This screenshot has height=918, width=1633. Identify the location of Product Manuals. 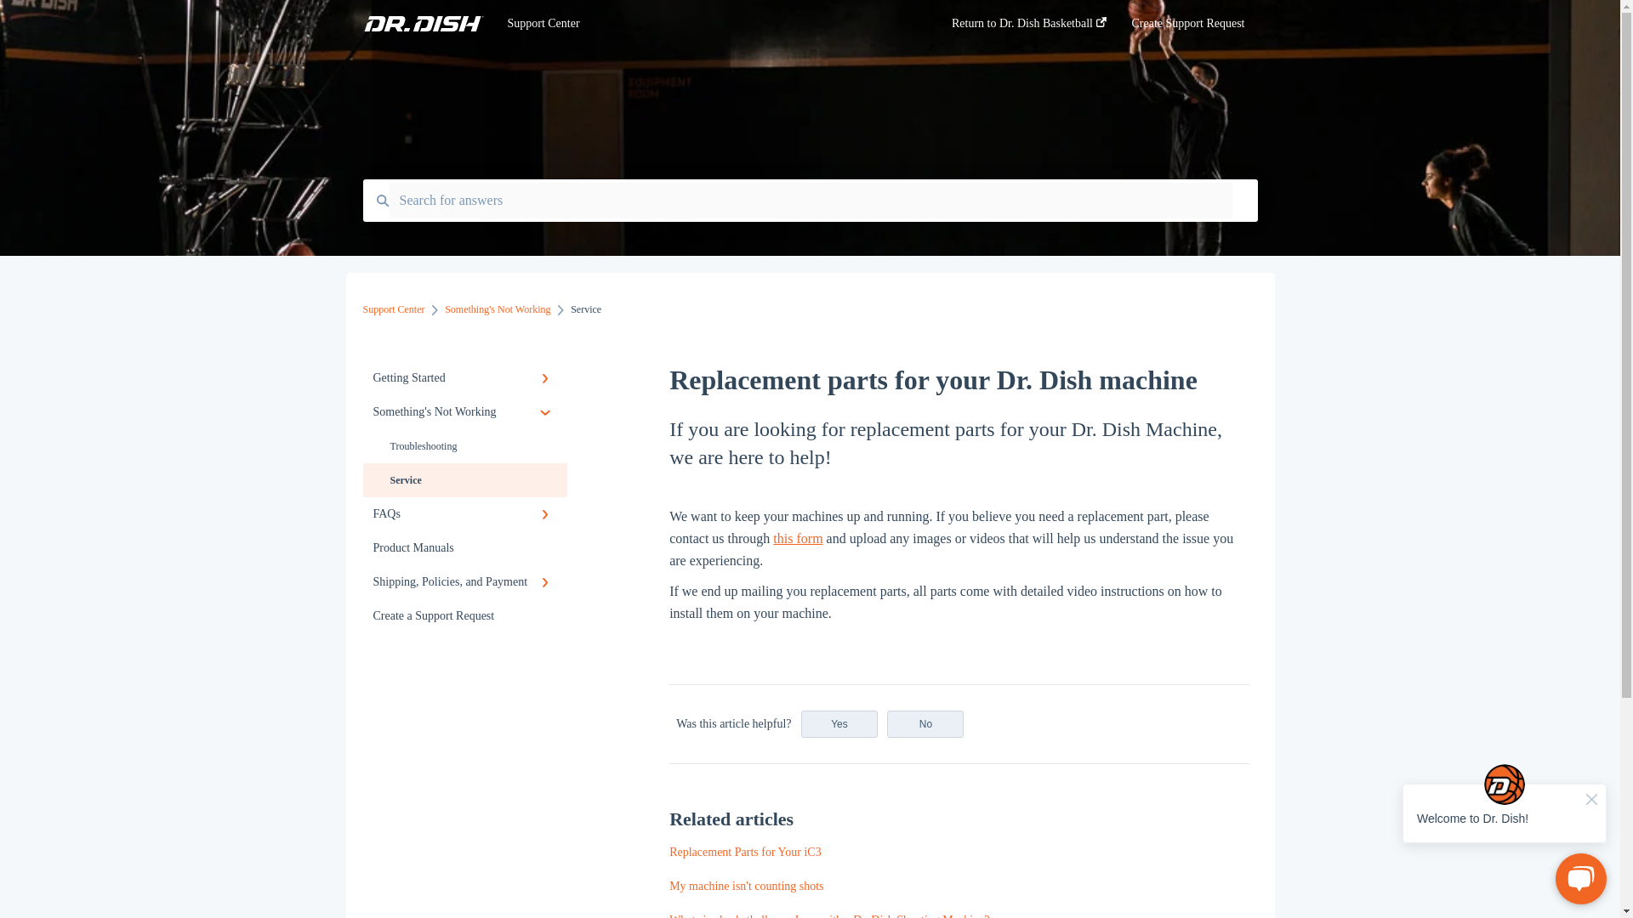
(464, 548).